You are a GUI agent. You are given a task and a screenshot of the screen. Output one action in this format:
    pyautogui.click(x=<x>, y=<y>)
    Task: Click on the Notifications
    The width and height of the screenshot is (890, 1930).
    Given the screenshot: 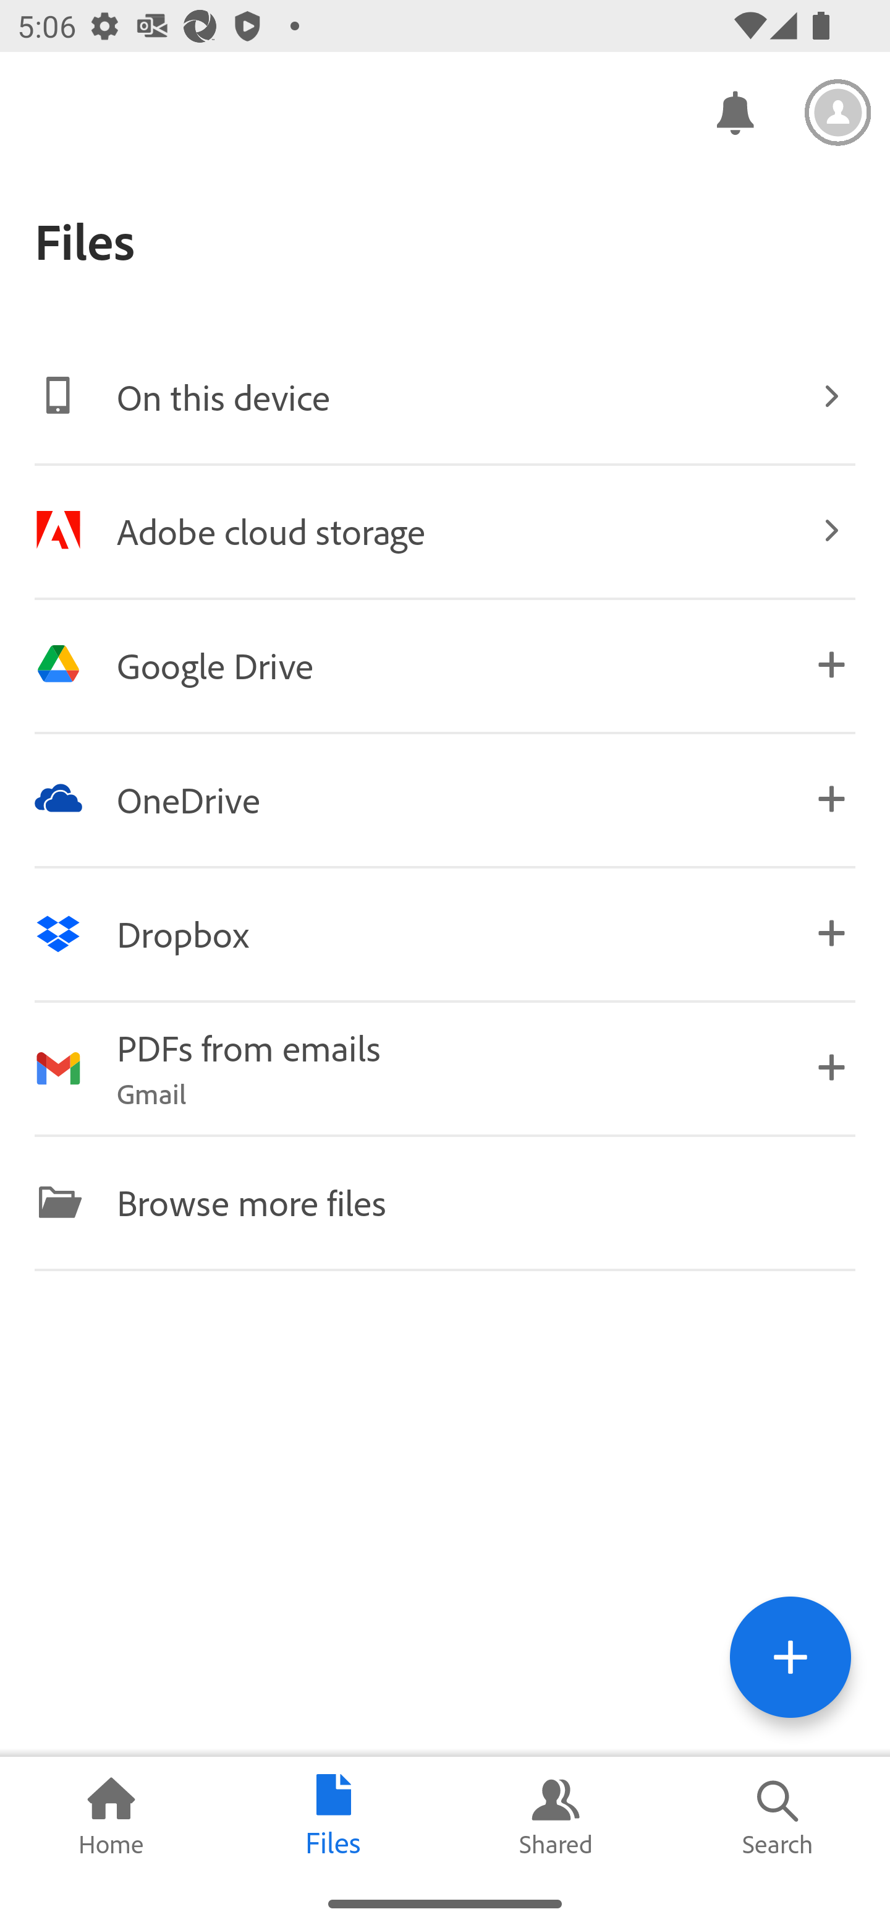 What is the action you would take?
    pyautogui.click(x=734, y=111)
    